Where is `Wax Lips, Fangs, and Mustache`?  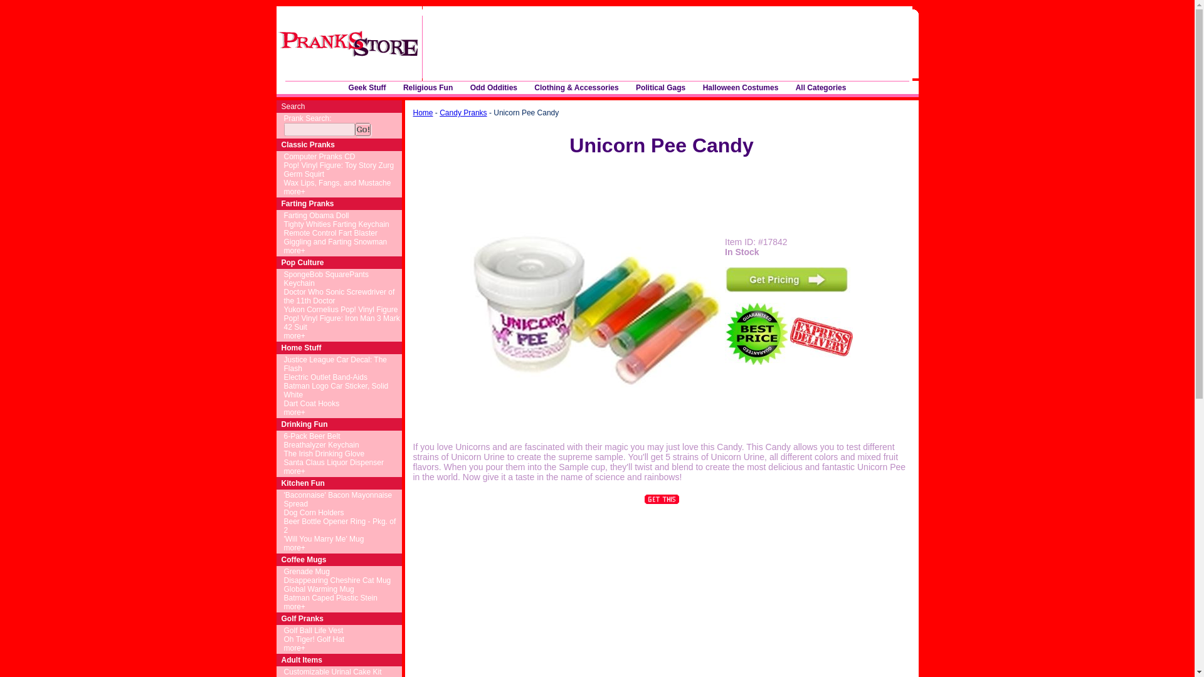
Wax Lips, Fangs, and Mustache is located at coordinates (336, 183).